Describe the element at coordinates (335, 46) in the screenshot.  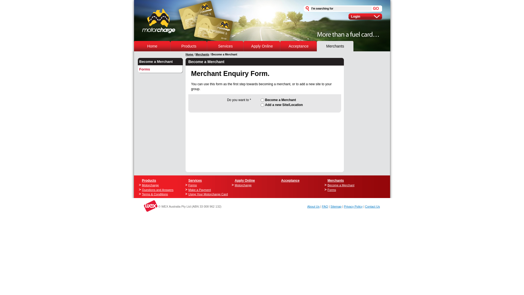
I see `Merchants` at that location.